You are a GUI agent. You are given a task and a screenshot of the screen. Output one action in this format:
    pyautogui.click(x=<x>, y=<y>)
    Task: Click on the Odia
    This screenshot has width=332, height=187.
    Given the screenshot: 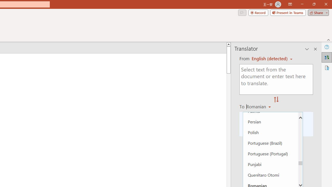 What is the action you would take?
    pyautogui.click(x=270, y=100)
    